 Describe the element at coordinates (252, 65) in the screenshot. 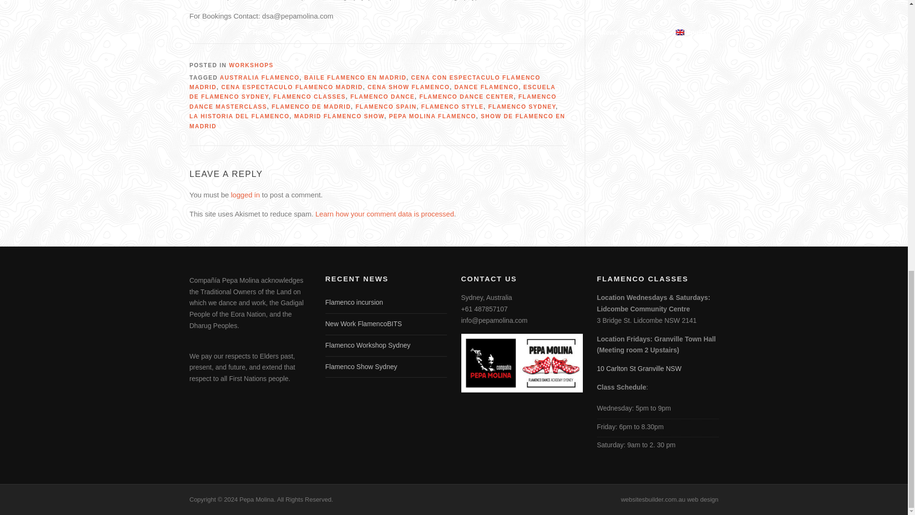

I see `WORKSHOPS` at that location.